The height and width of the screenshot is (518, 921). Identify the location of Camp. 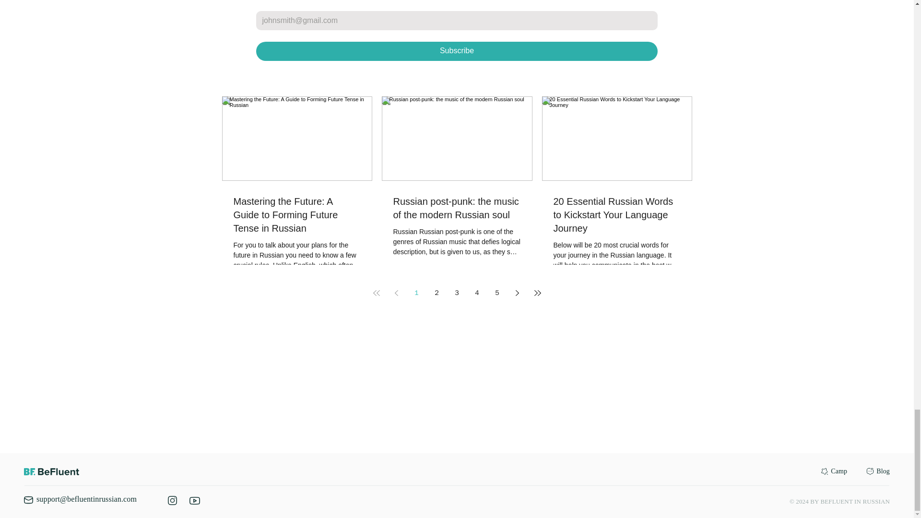
(838, 471).